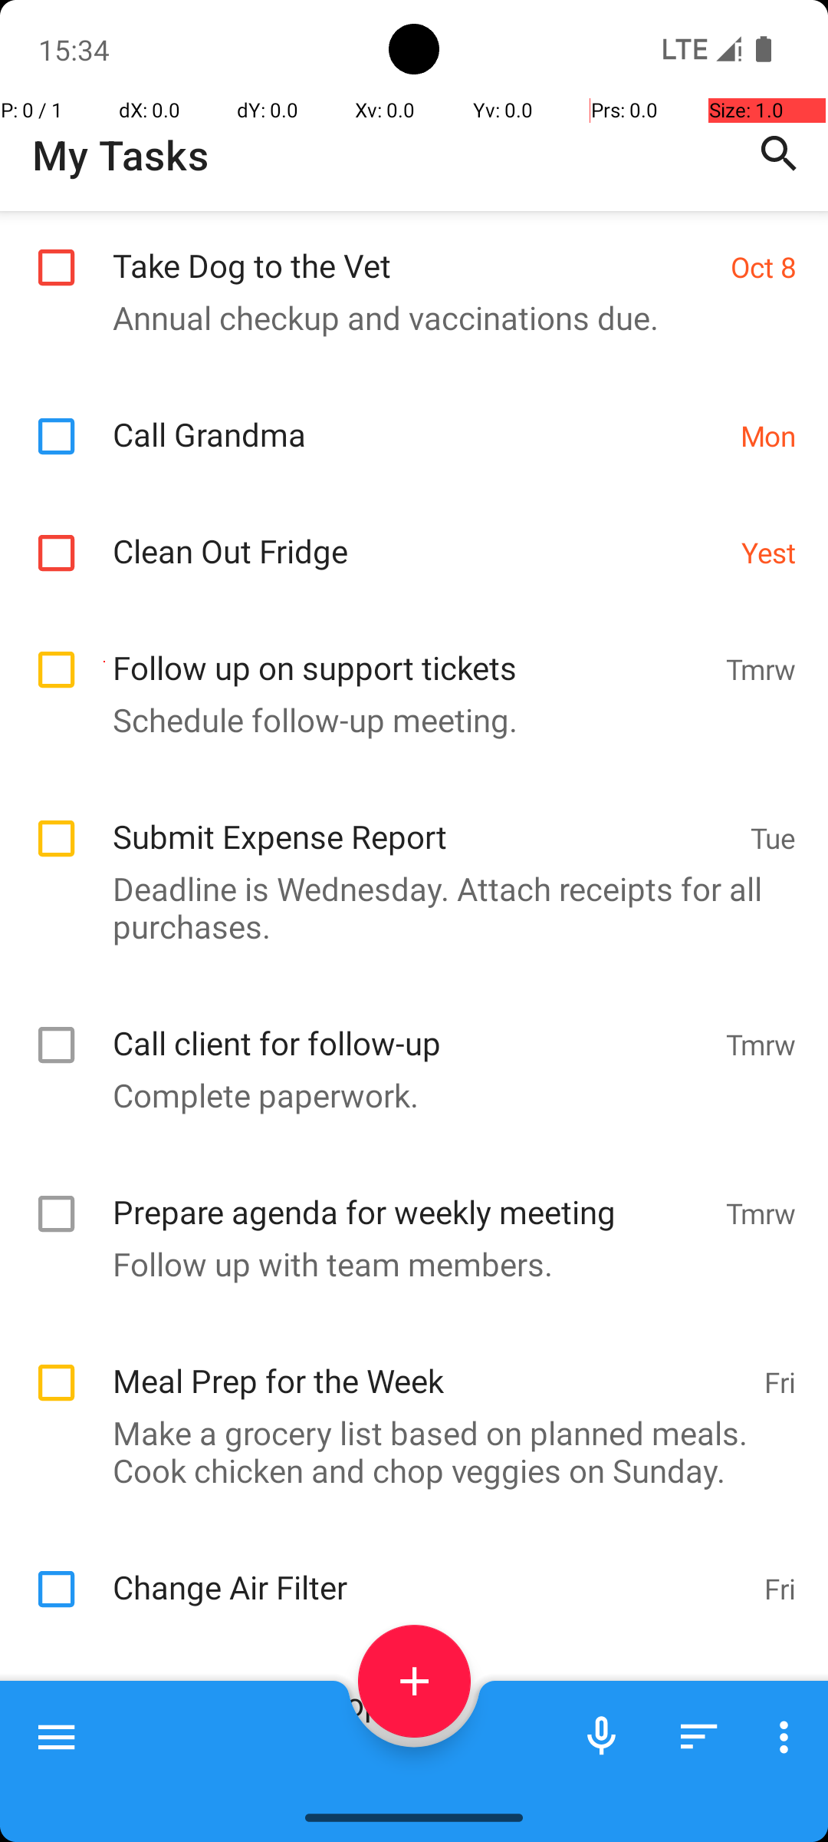 The width and height of the screenshot is (828, 1842). I want to click on Follow up on support tickets, so click(411, 651).